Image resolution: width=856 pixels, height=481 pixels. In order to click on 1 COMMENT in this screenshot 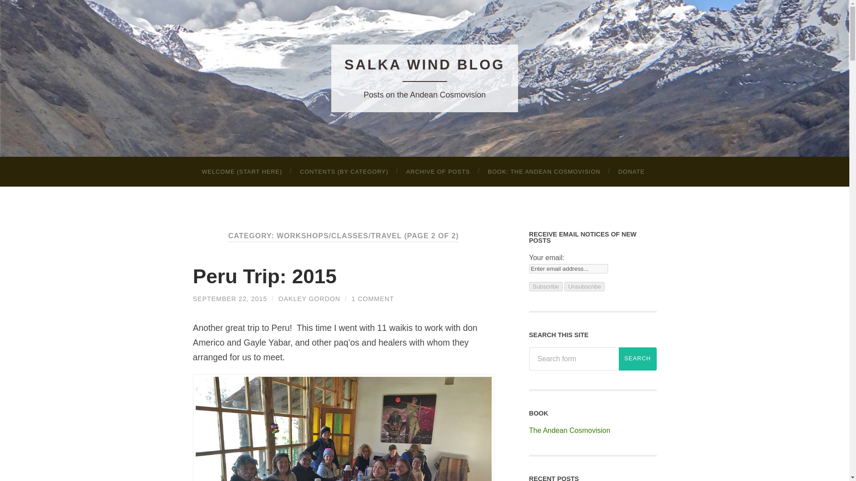, I will do `click(372, 299)`.